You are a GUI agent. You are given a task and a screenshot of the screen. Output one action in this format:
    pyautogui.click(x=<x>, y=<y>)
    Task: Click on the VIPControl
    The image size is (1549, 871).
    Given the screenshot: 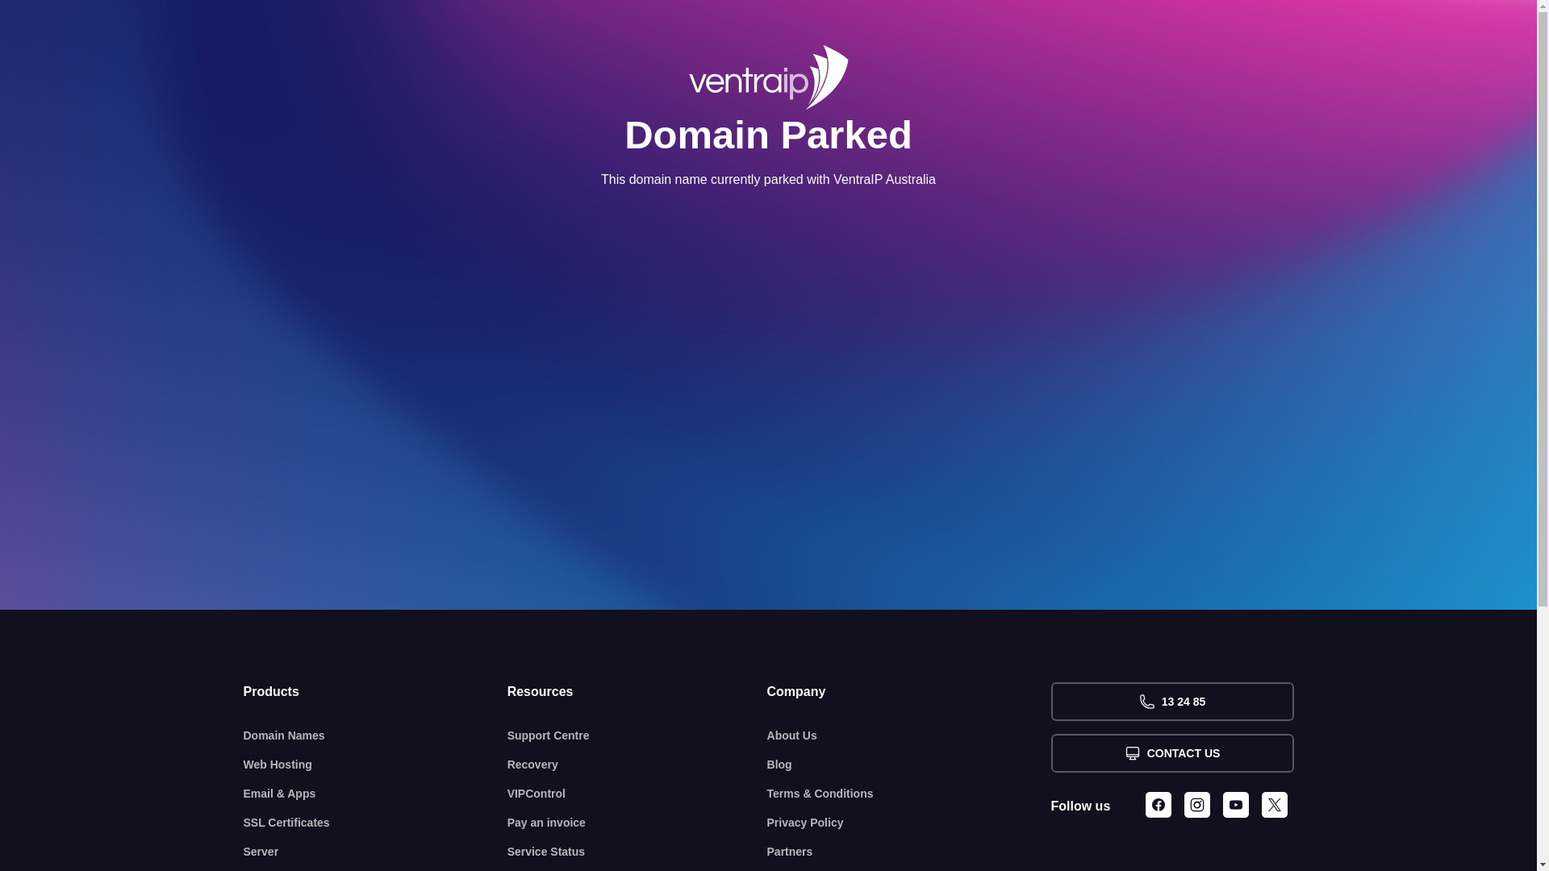 What is the action you would take?
    pyautogui.click(x=637, y=794)
    